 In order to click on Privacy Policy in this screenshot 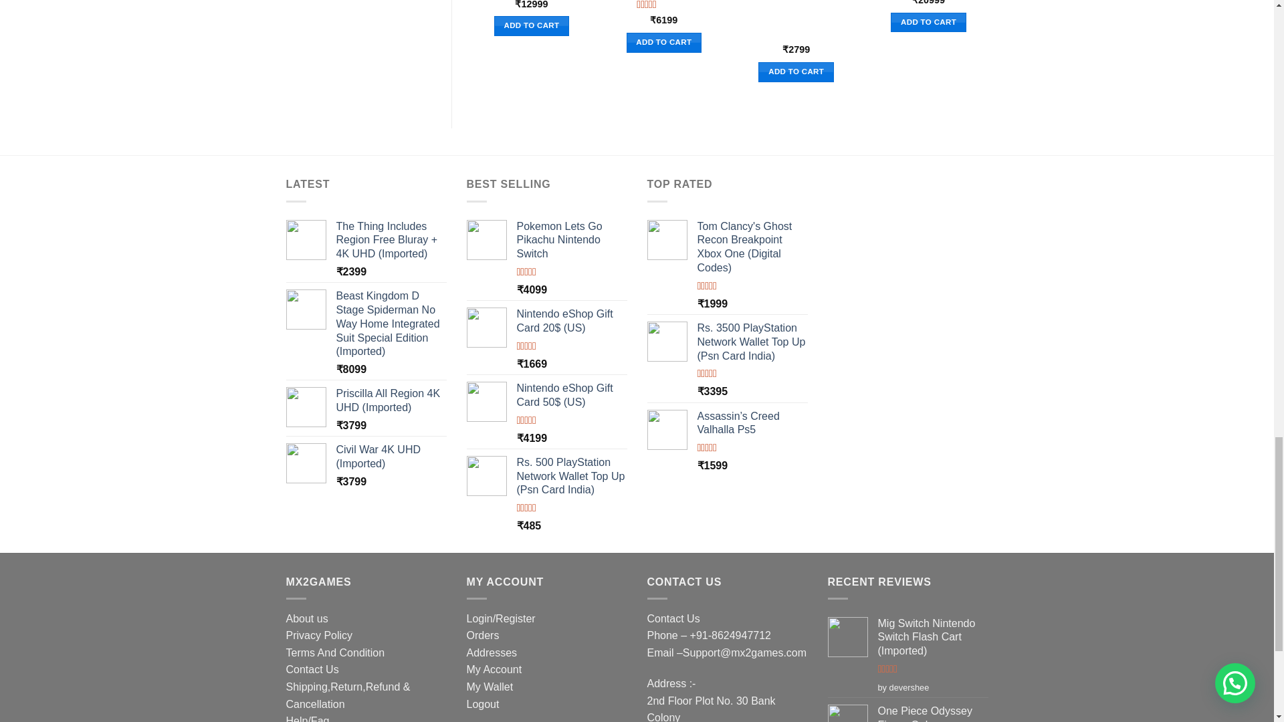, I will do `click(320, 635)`.